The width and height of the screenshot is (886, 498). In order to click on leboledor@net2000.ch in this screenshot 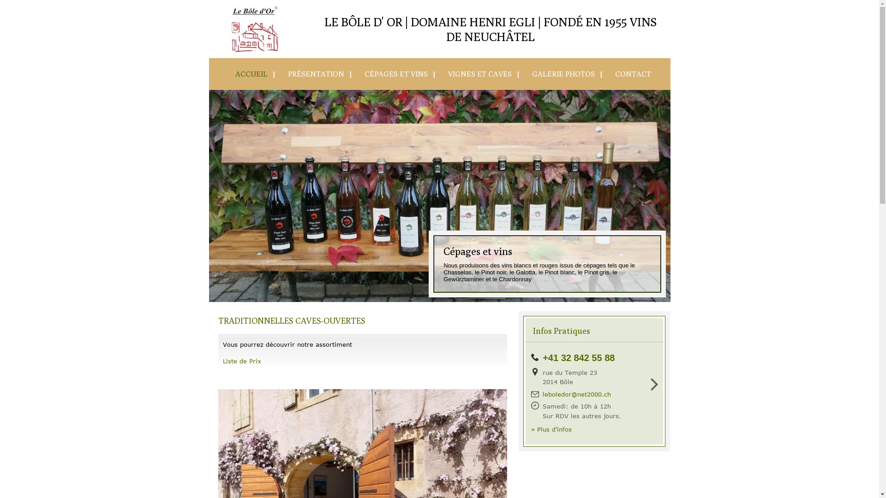, I will do `click(577, 394)`.